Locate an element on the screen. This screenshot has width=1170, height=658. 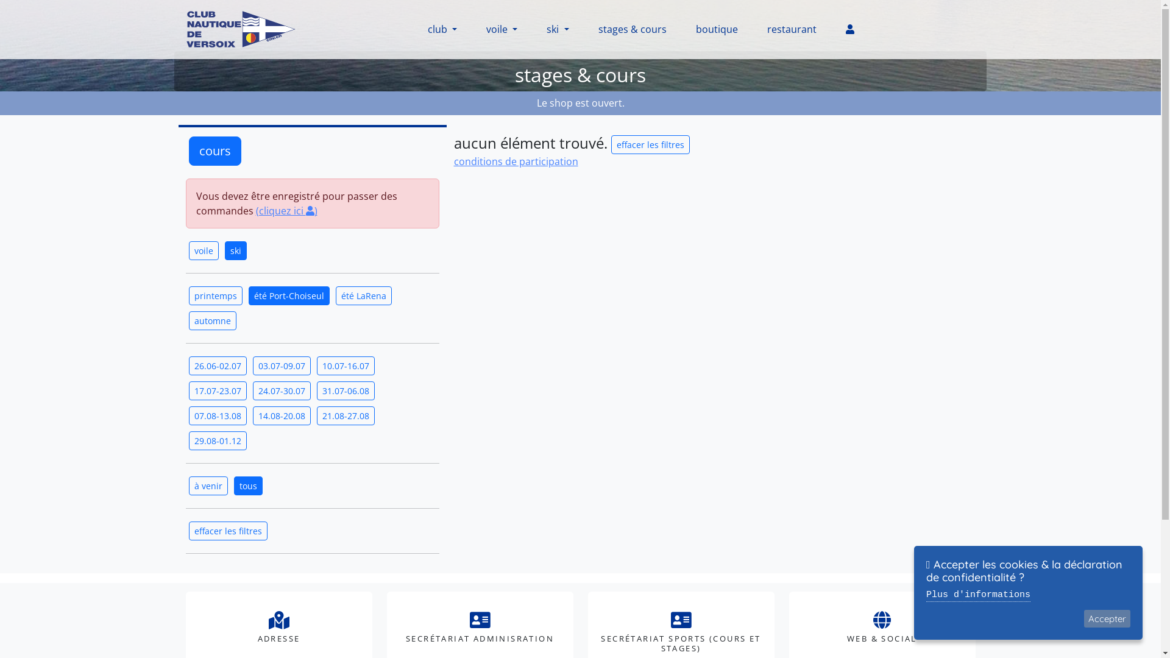
ski is located at coordinates (558, 29).